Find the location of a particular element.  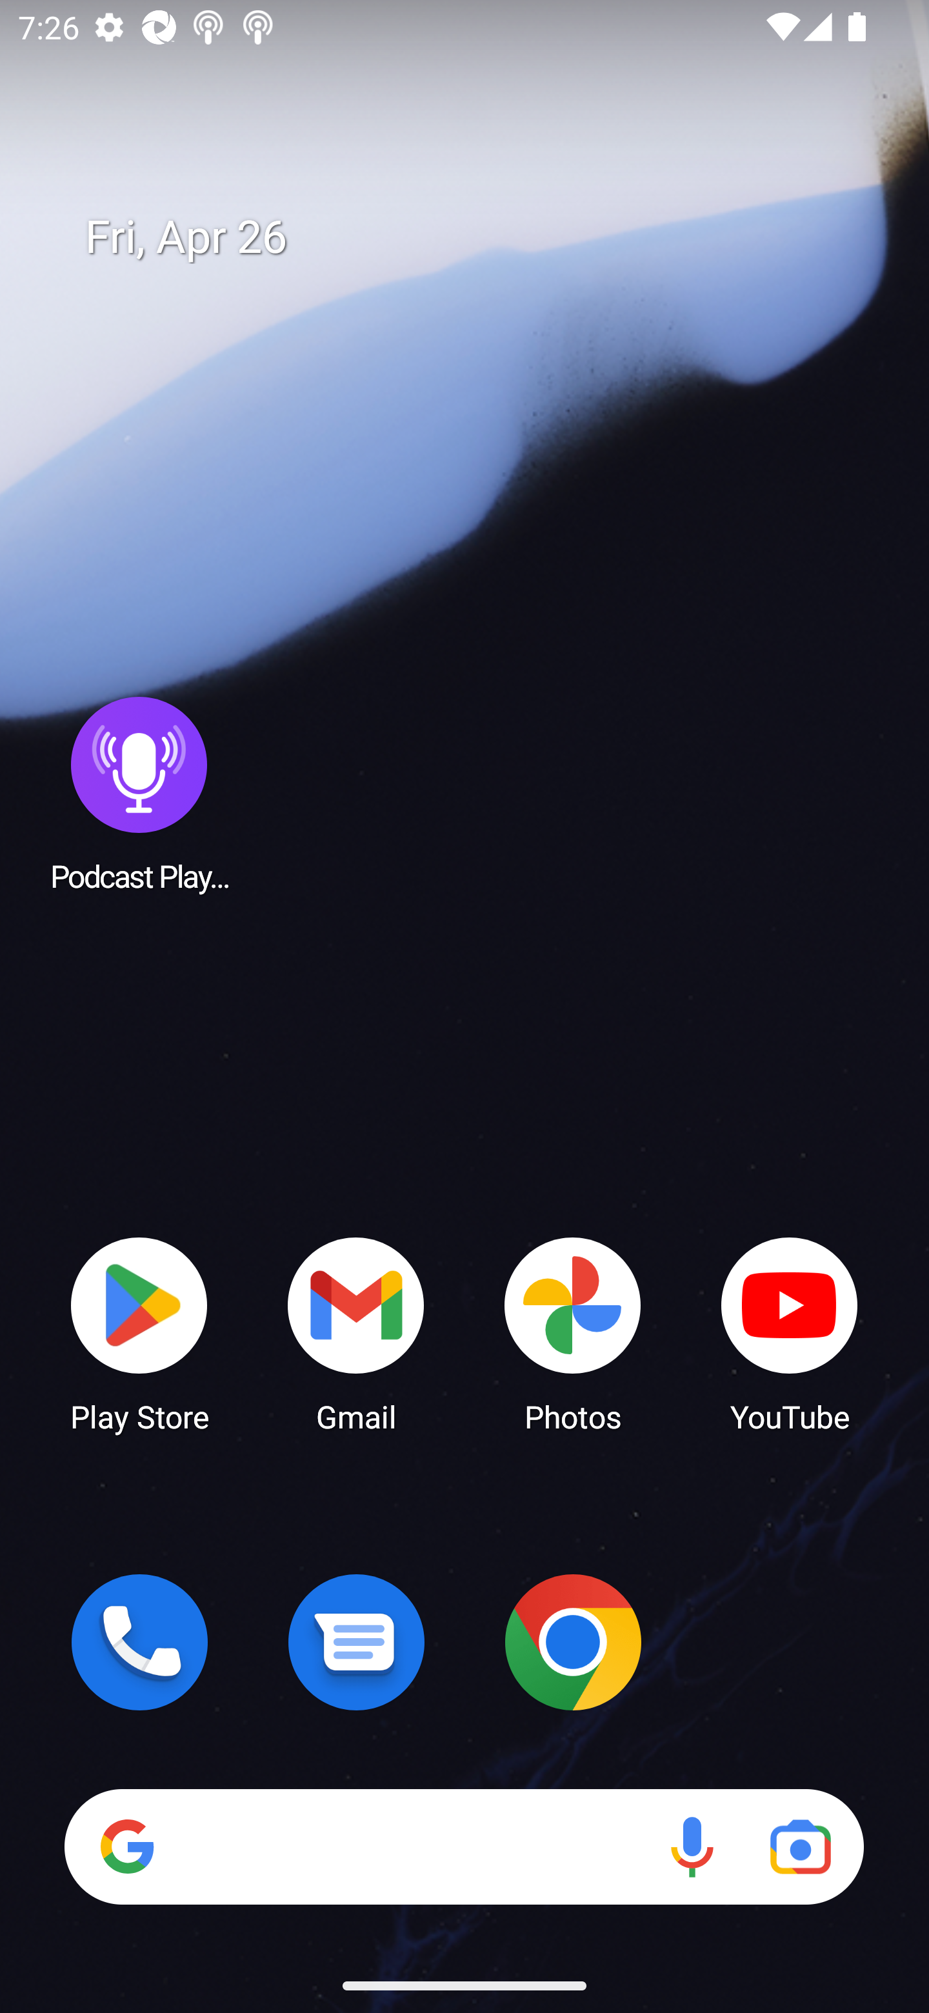

Search Voice search Google Lens is located at coordinates (464, 1847).